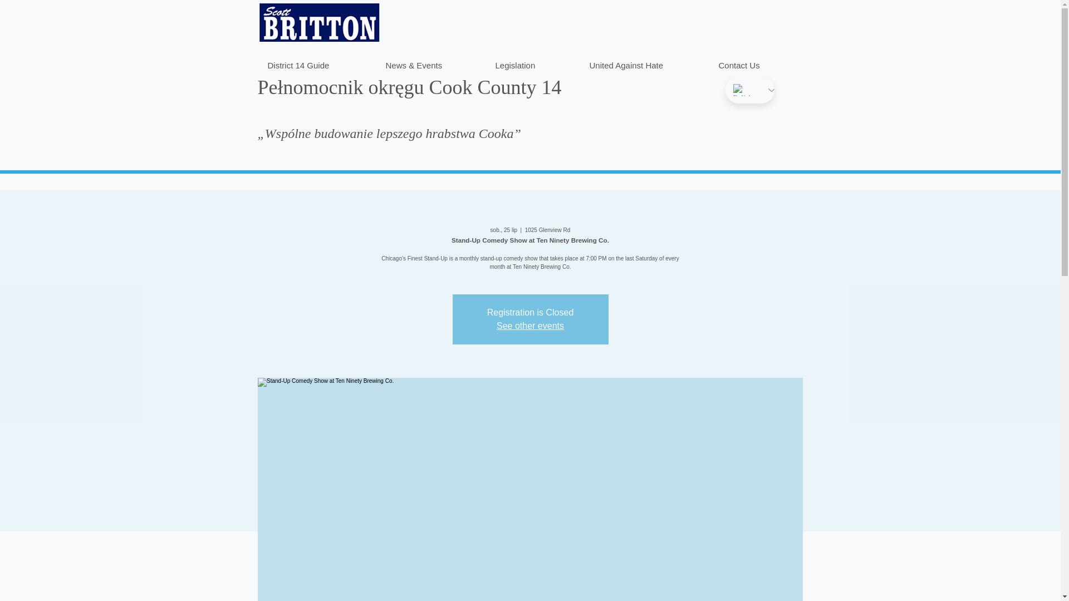 This screenshot has width=1069, height=601. What do you see at coordinates (755, 60) in the screenshot?
I see `Contact Us` at bounding box center [755, 60].